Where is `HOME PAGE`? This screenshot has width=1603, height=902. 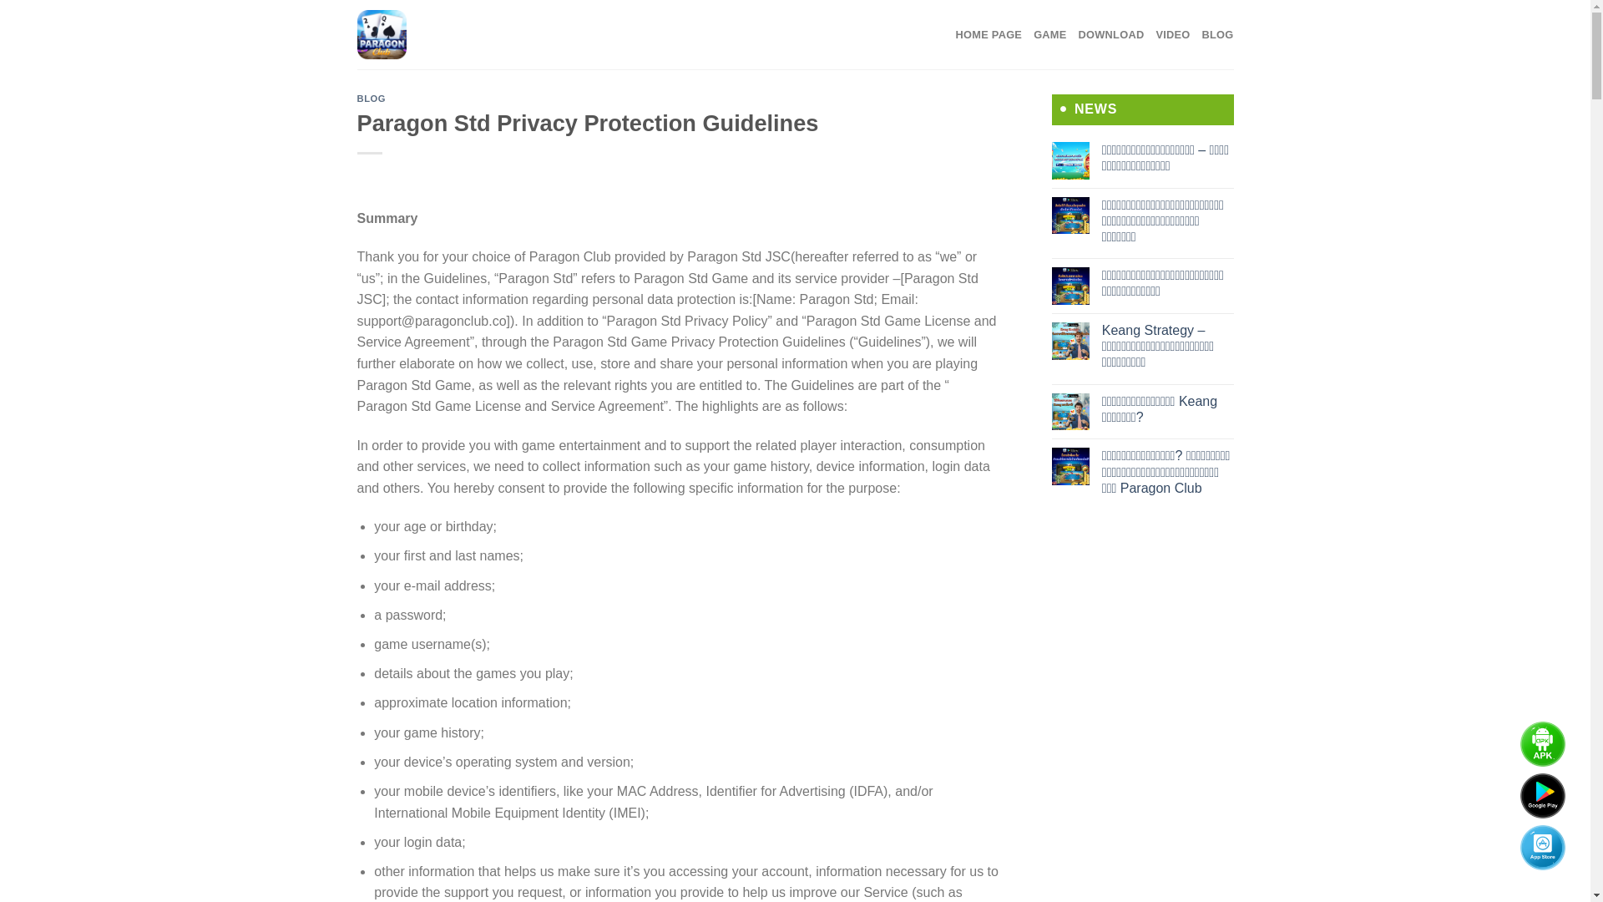 HOME PAGE is located at coordinates (989, 34).